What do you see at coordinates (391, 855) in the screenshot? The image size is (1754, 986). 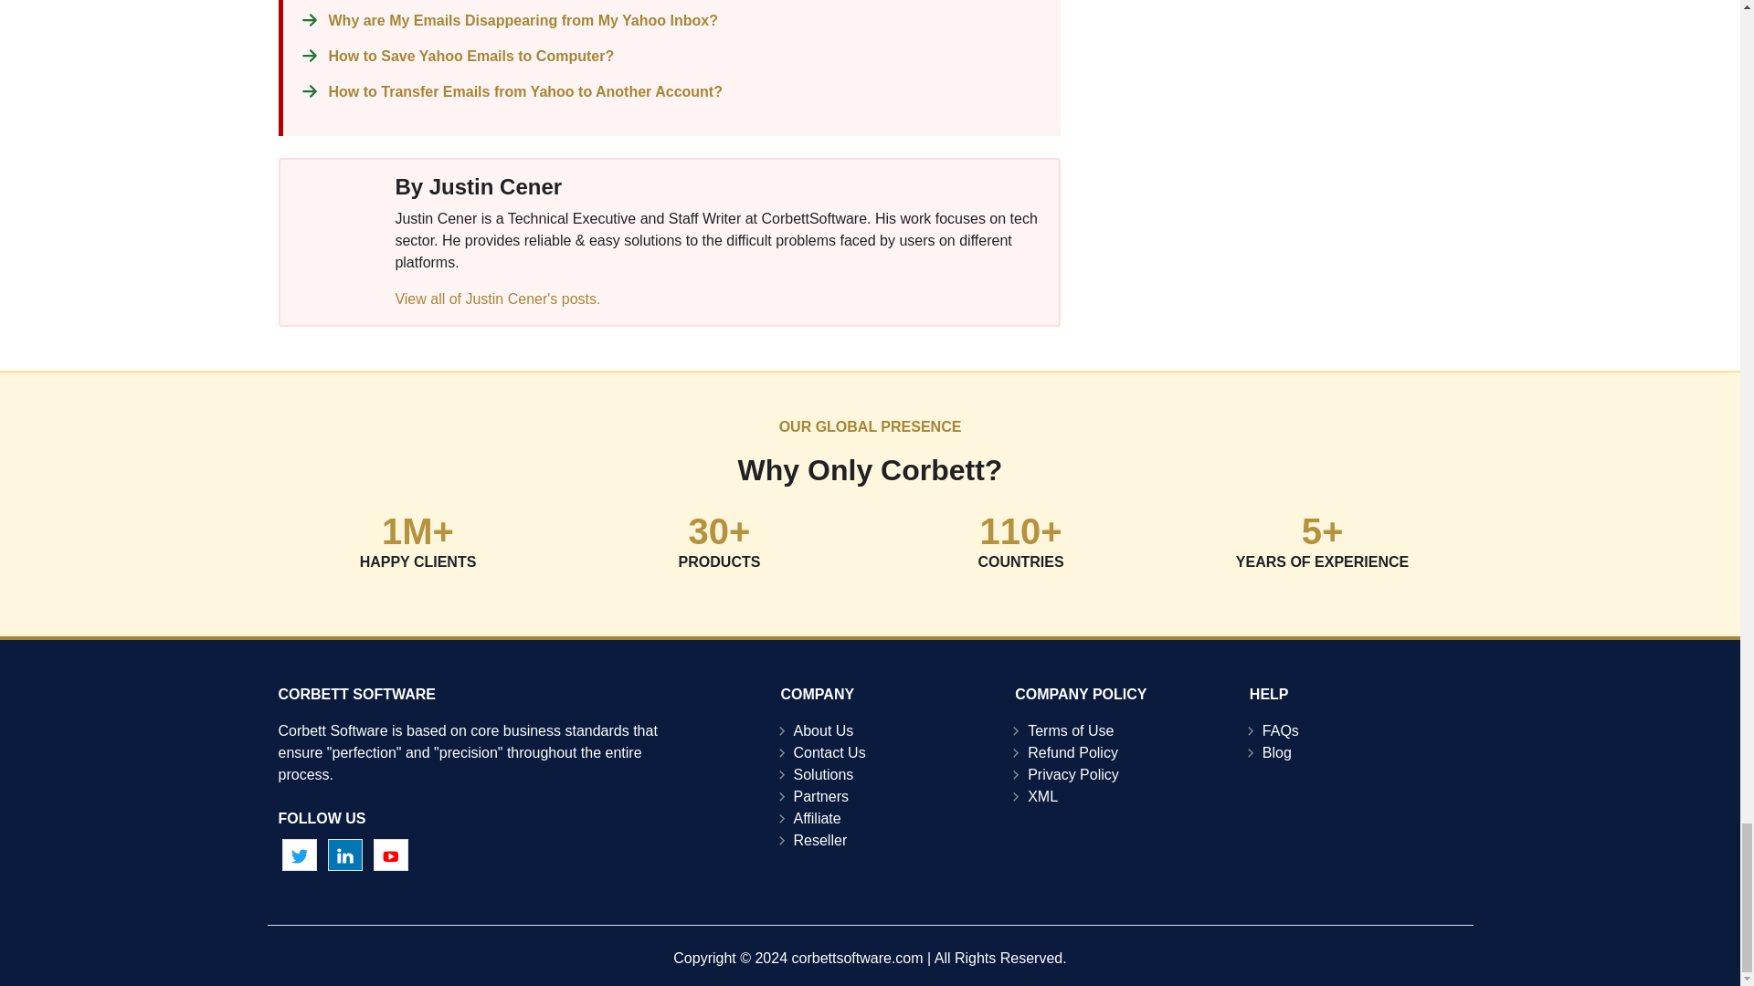 I see `Youtube` at bounding box center [391, 855].